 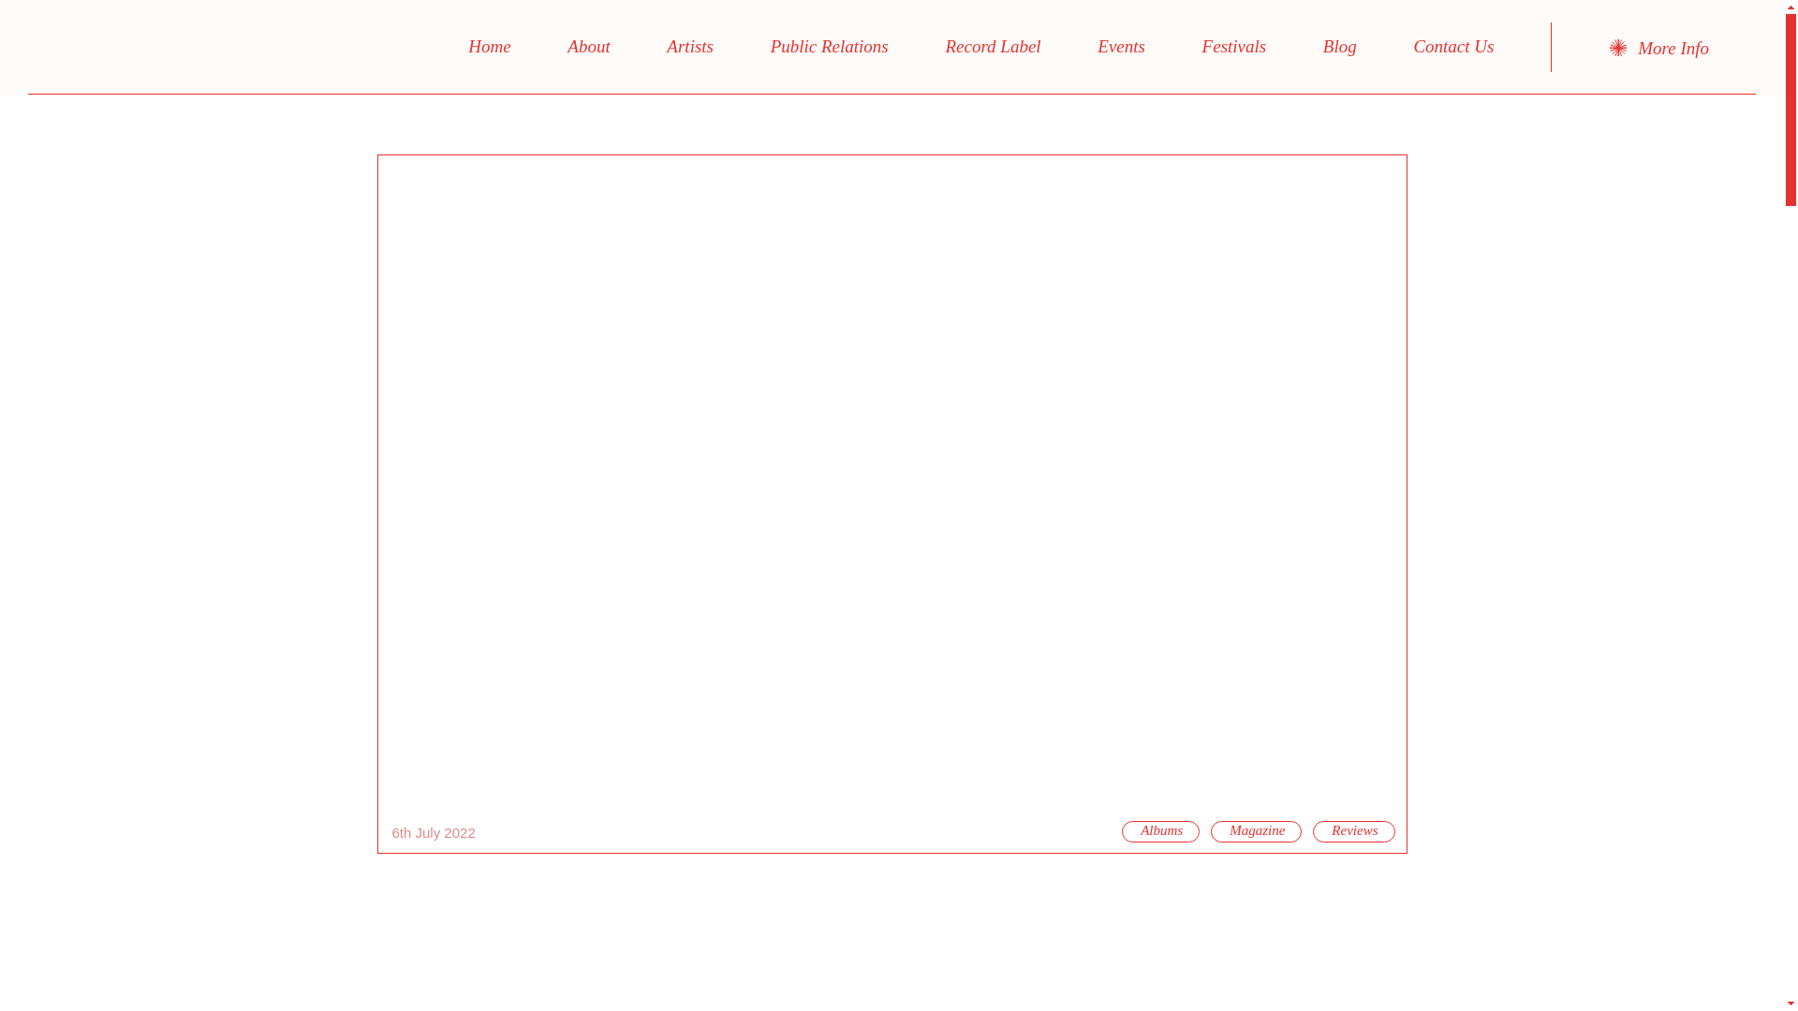 I want to click on Record Label, so click(x=993, y=47).